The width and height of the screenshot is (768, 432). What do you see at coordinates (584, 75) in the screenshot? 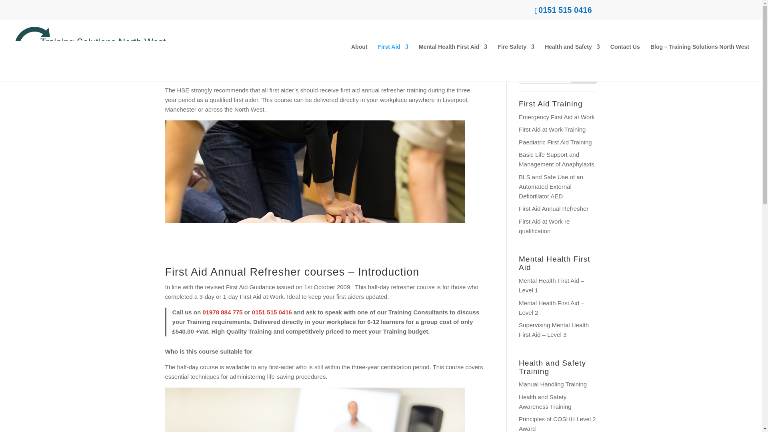
I see `Search` at bounding box center [584, 75].